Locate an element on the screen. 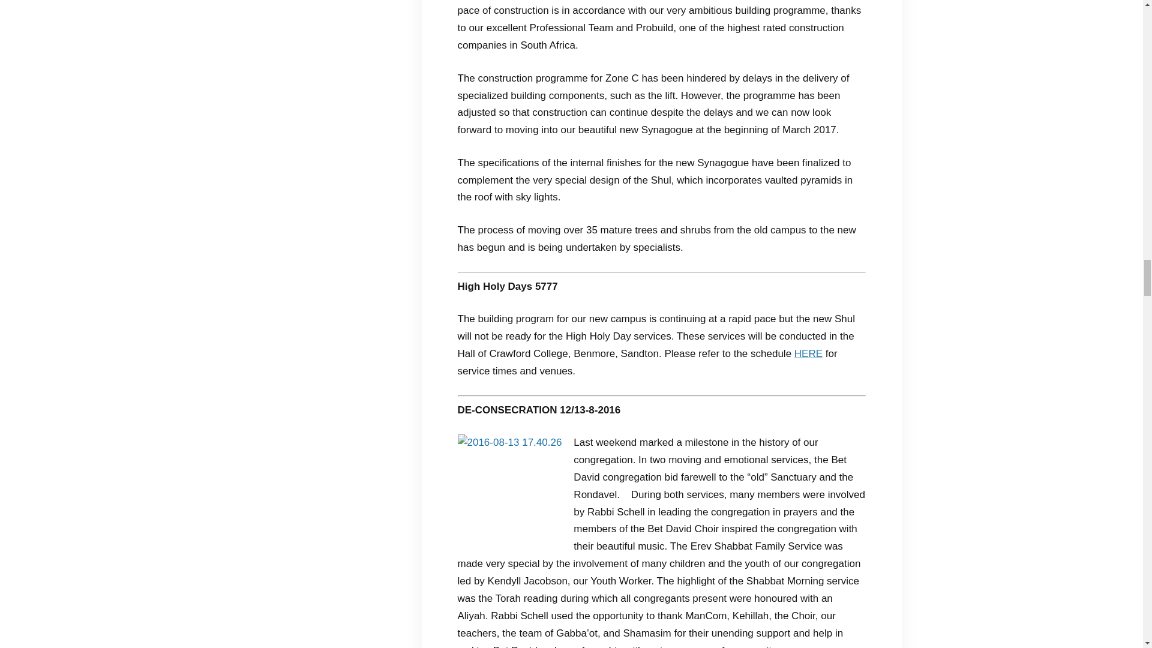 This screenshot has width=1152, height=648. HERE is located at coordinates (808, 353).